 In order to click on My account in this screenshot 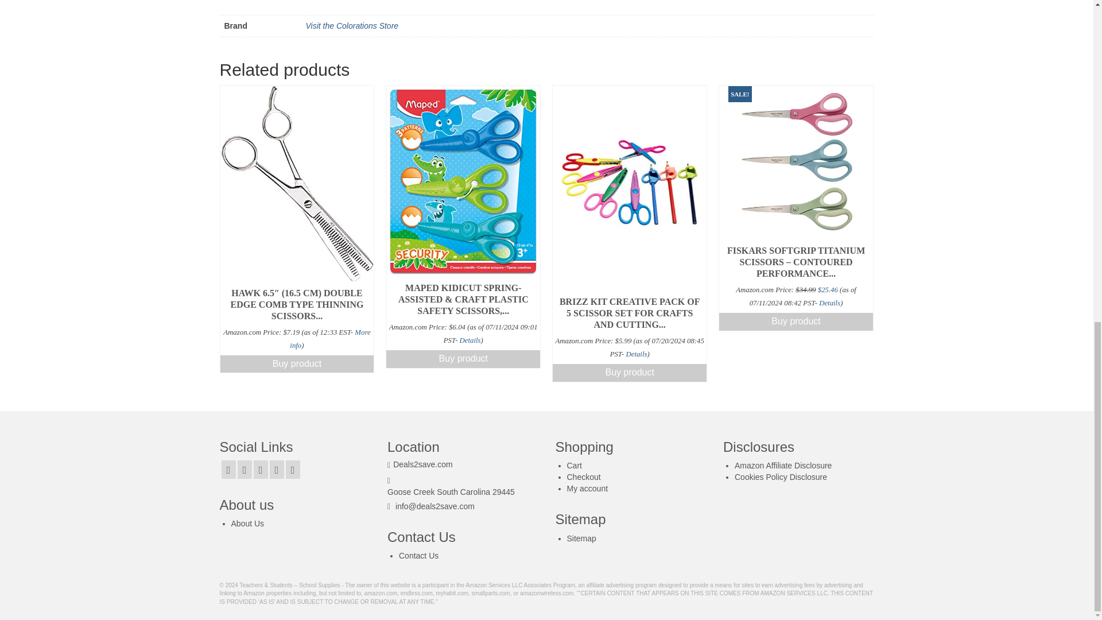, I will do `click(588, 488)`.